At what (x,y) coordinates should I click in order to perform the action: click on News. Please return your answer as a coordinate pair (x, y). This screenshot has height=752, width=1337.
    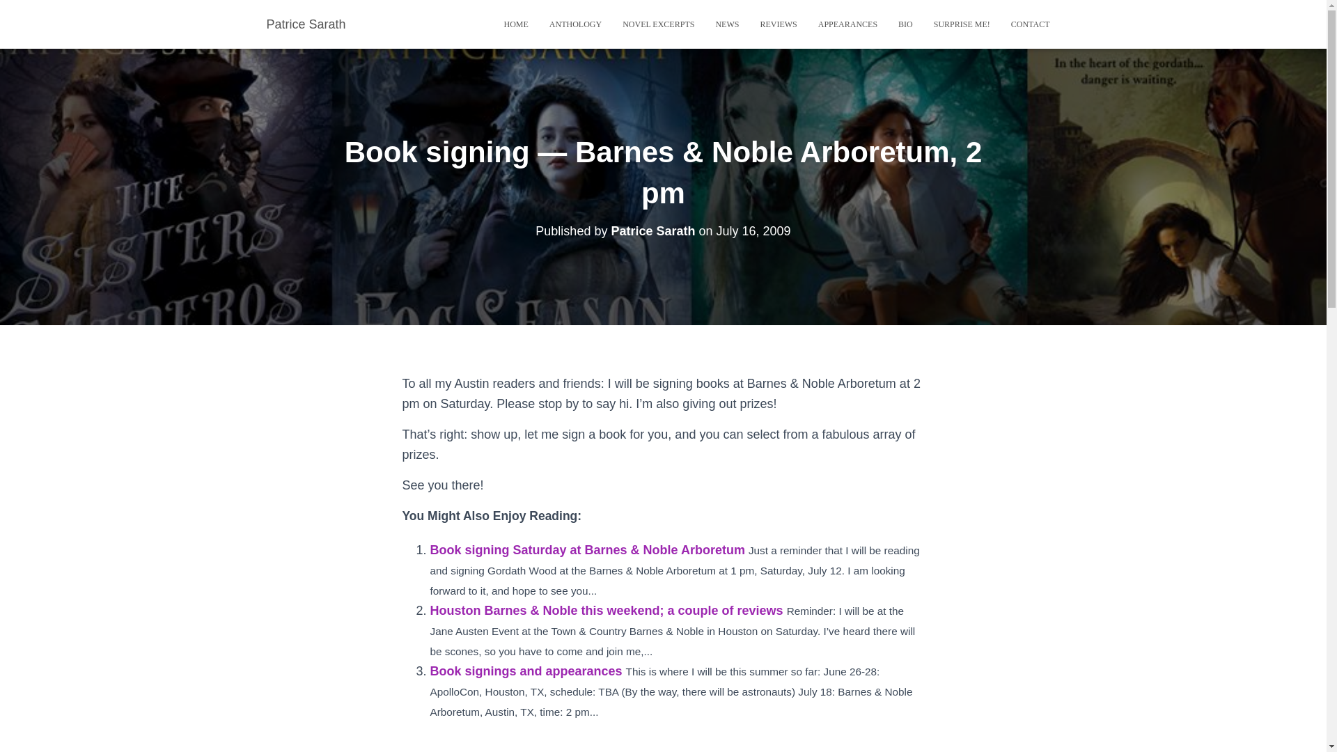
    Looking at the image, I should click on (726, 24).